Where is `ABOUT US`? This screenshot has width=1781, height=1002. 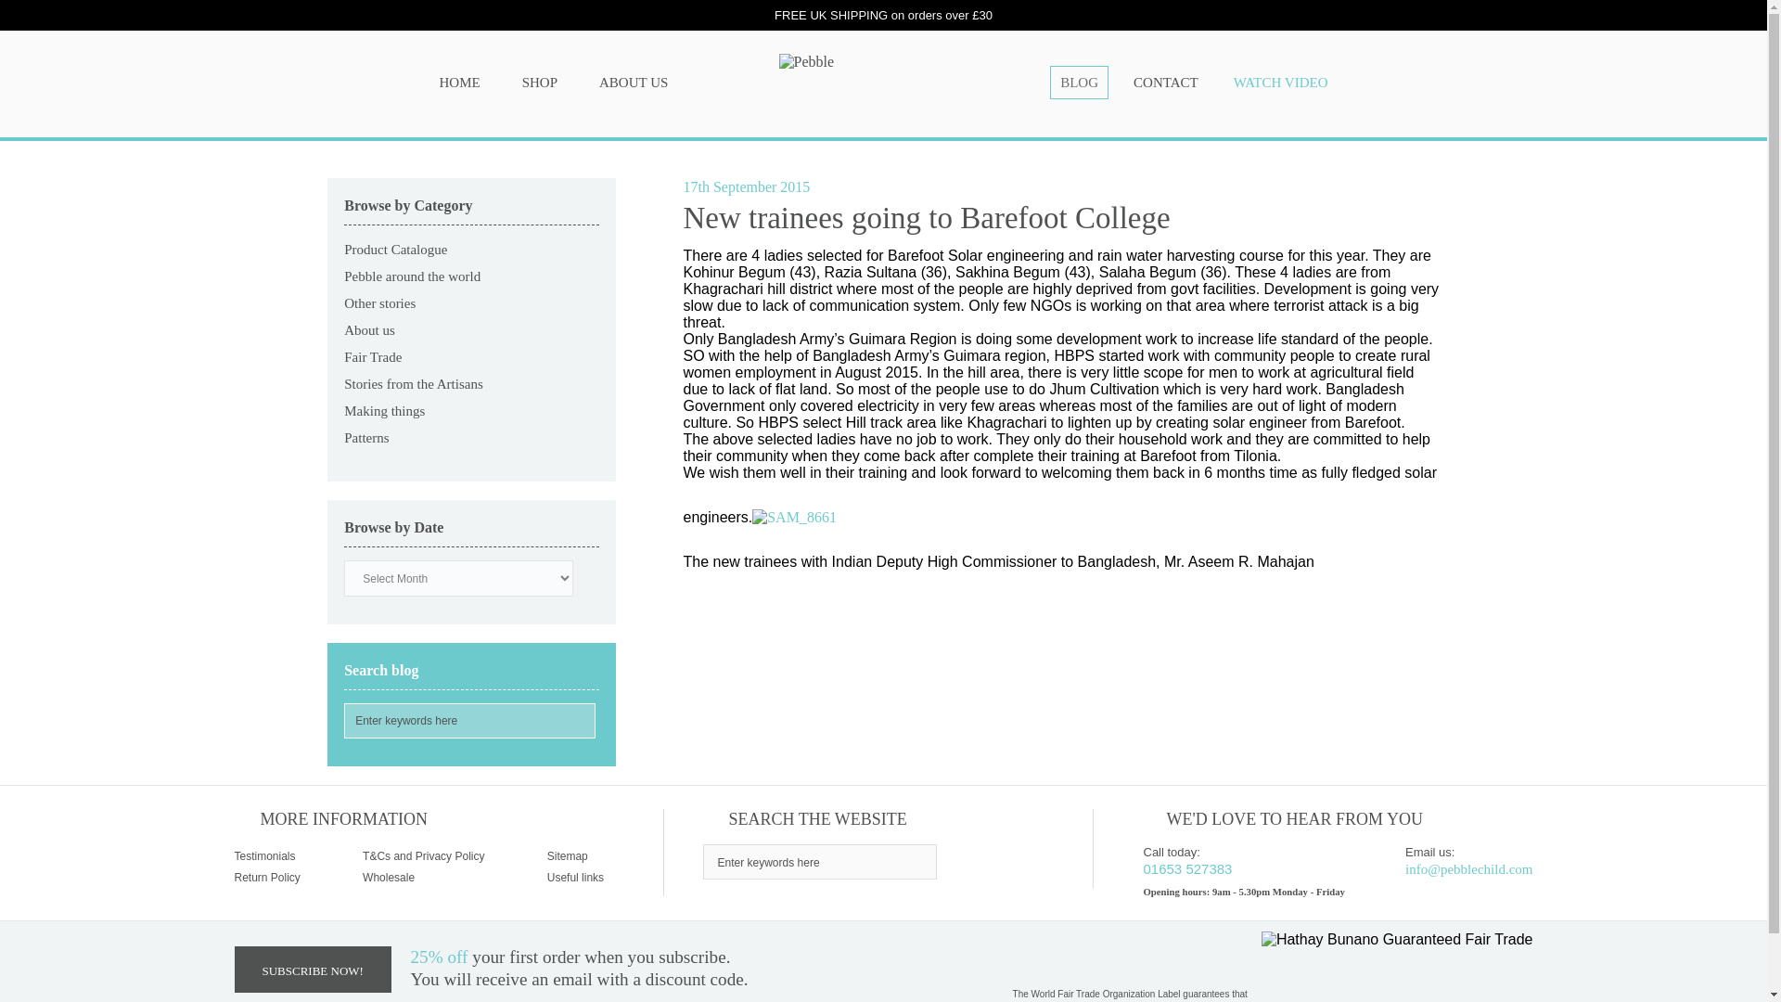 ABOUT US is located at coordinates (634, 82).